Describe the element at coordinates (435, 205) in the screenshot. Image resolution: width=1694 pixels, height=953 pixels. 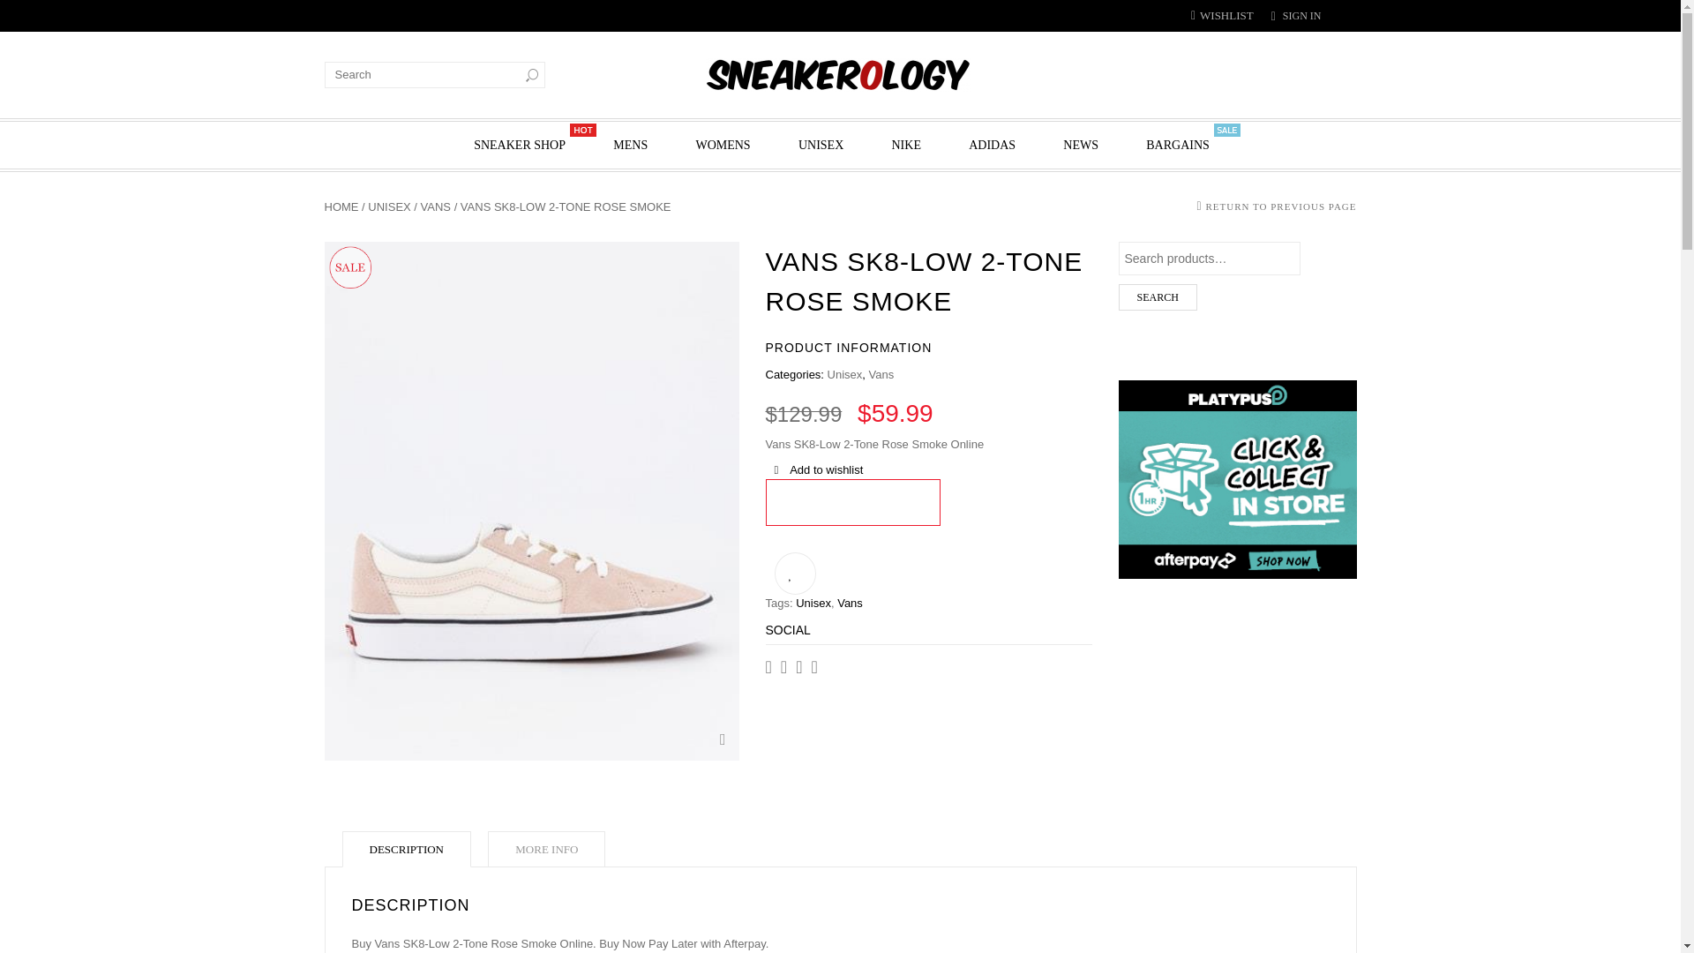
I see `VANS` at that location.